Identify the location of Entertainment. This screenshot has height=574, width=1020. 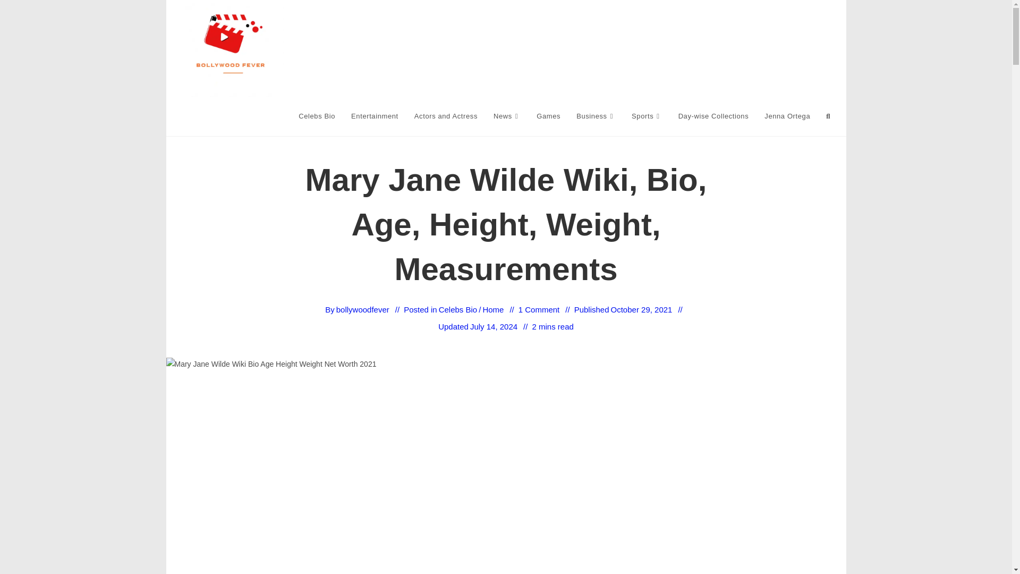
(374, 116).